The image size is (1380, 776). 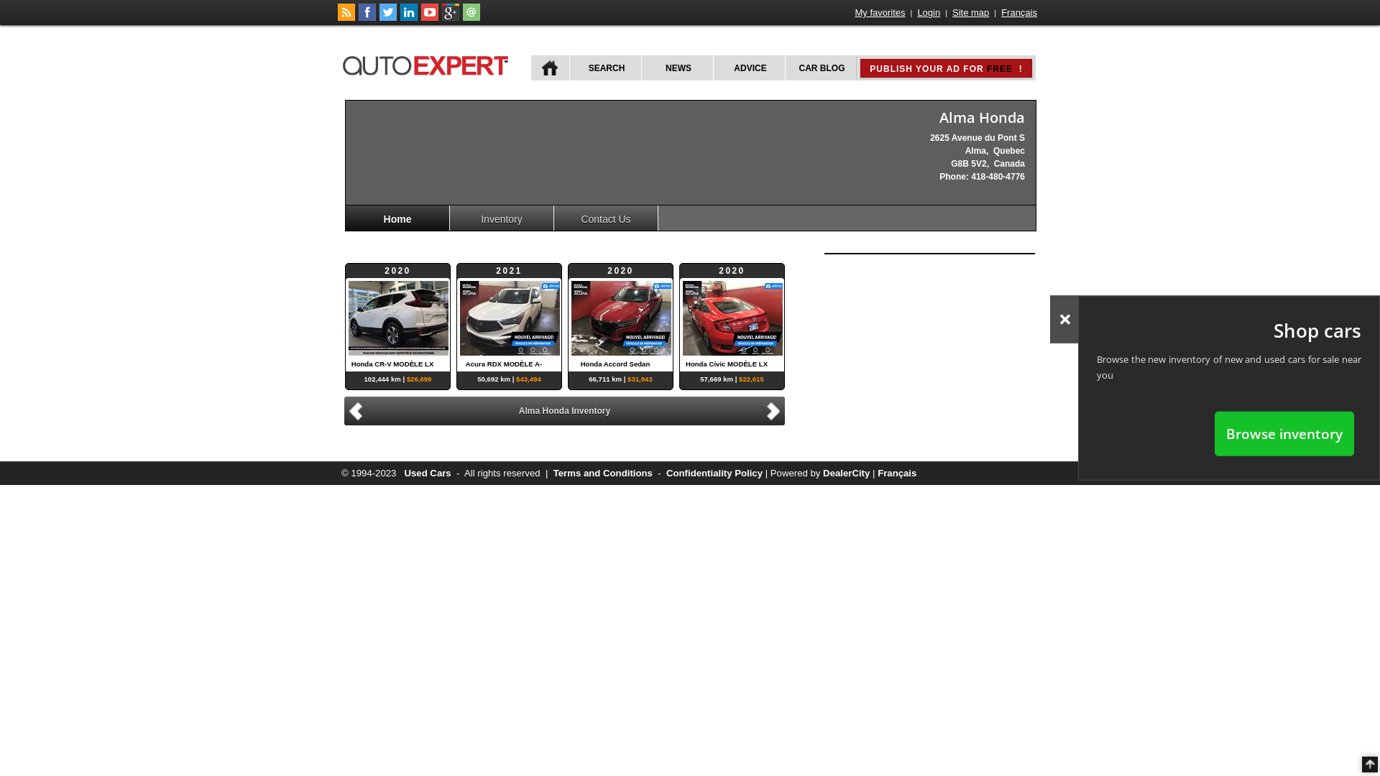 What do you see at coordinates (1284, 433) in the screenshot?
I see `Browse inventory` at bounding box center [1284, 433].